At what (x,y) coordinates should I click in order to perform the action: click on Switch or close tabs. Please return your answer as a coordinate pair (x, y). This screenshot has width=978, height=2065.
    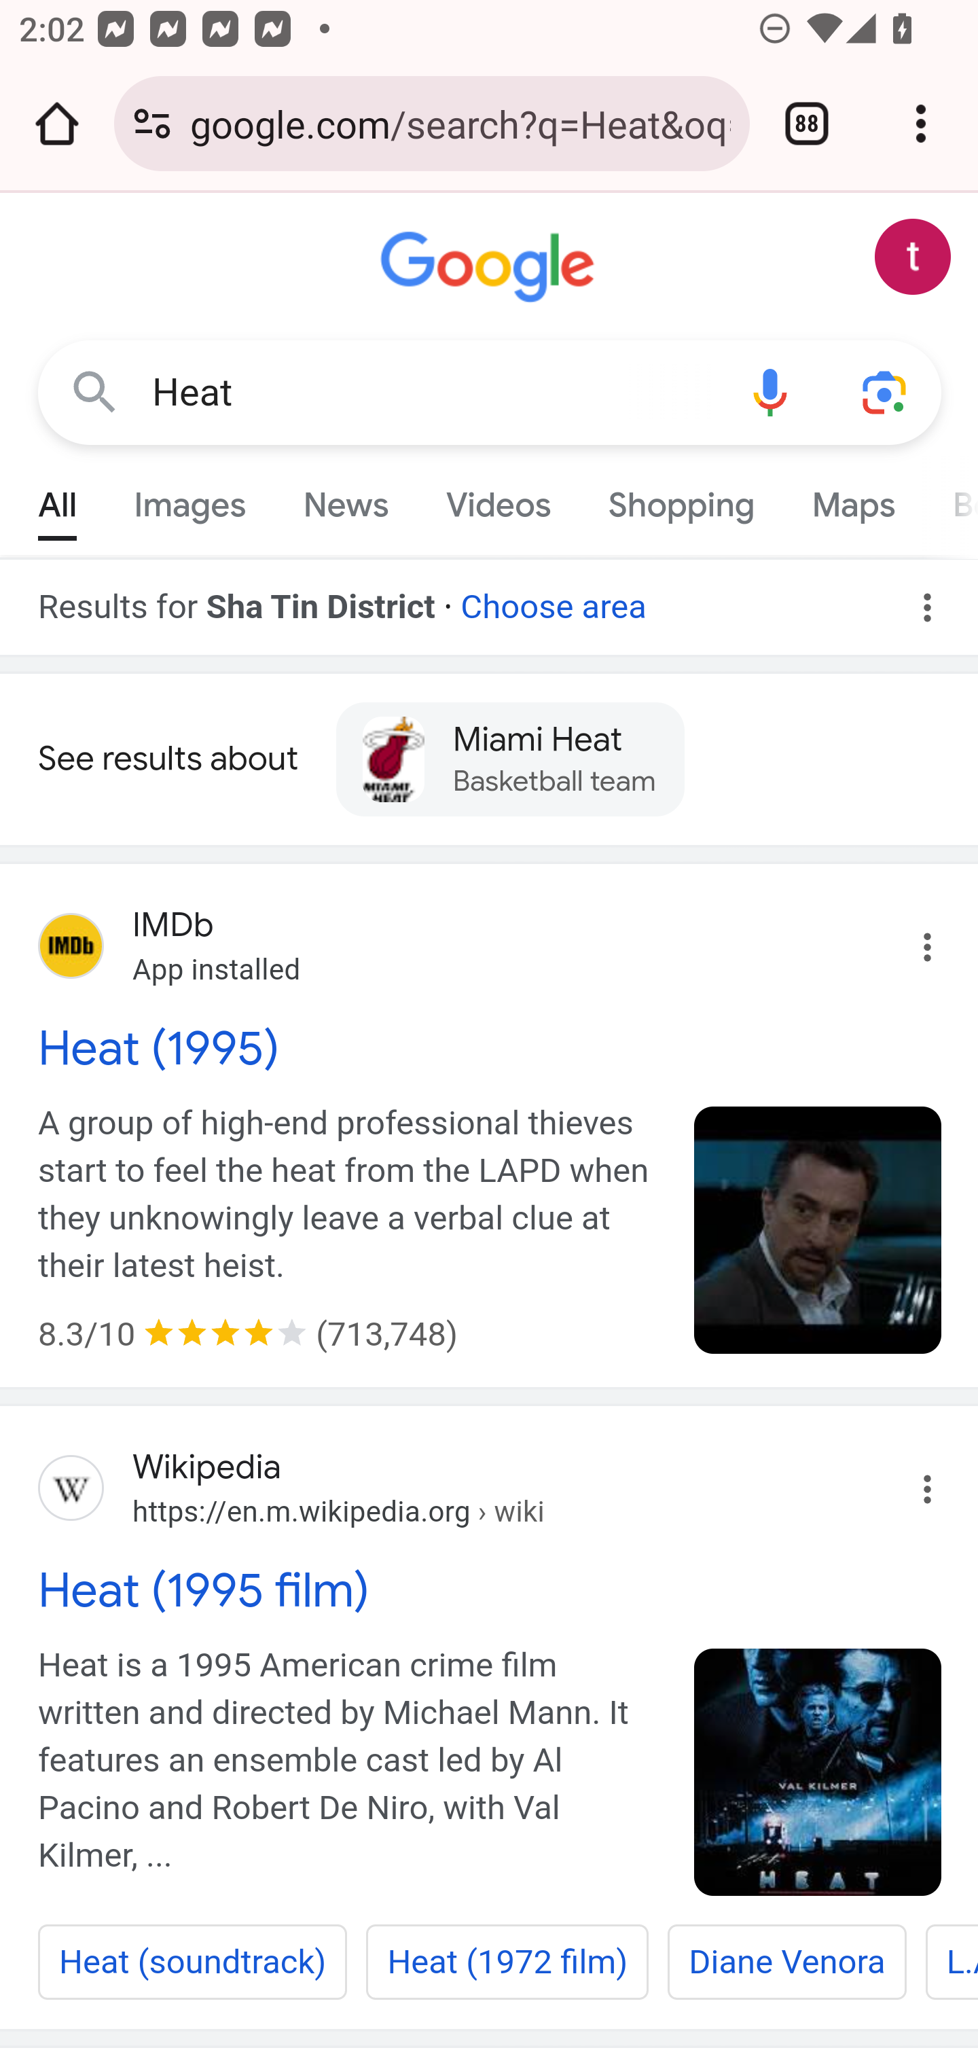
    Looking at the image, I should click on (807, 124).